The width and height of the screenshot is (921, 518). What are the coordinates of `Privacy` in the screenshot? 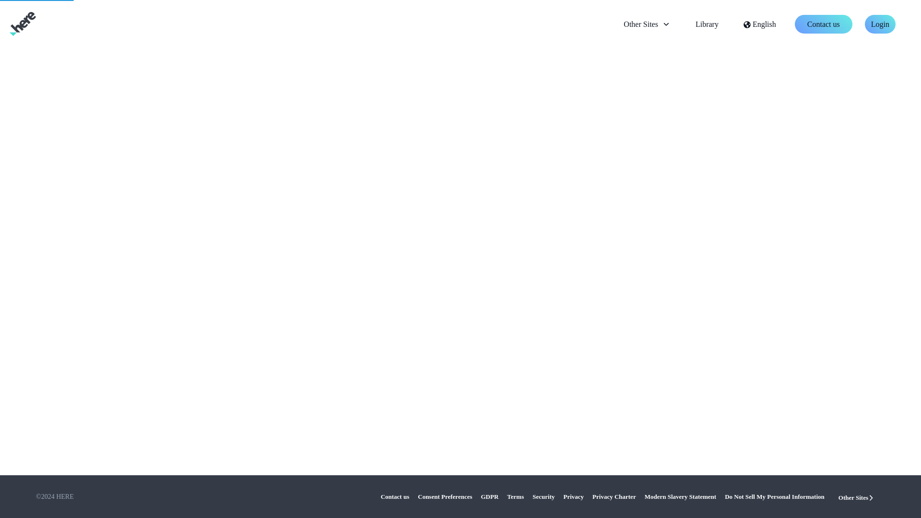 It's located at (571, 497).